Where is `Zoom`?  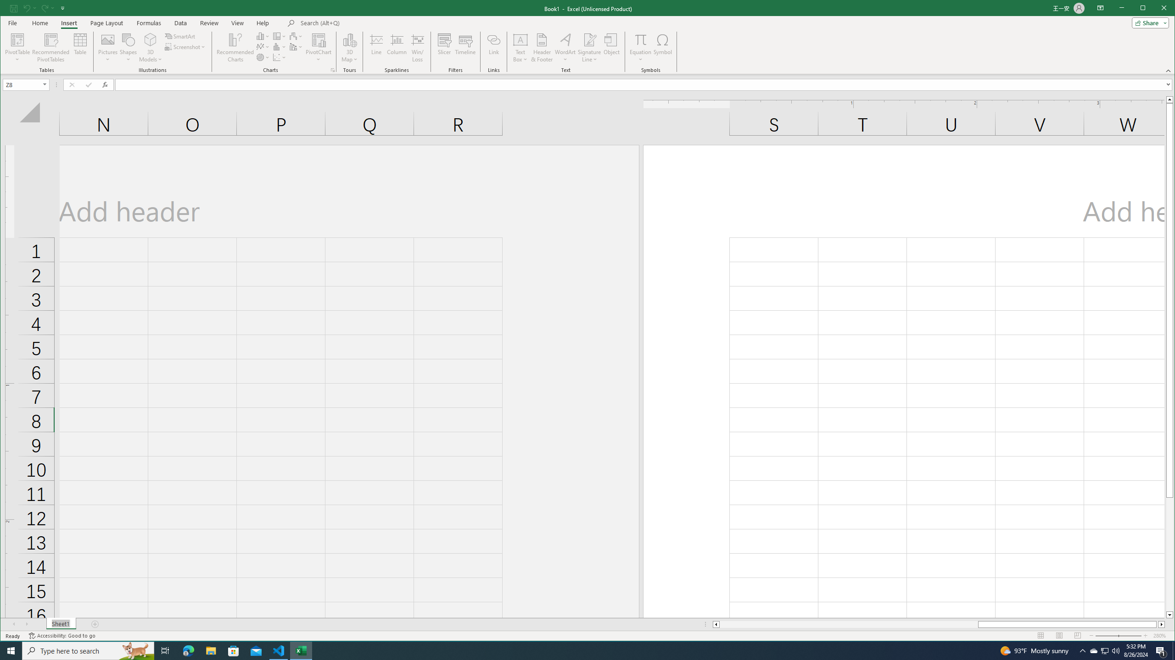 Zoom is located at coordinates (1118, 636).